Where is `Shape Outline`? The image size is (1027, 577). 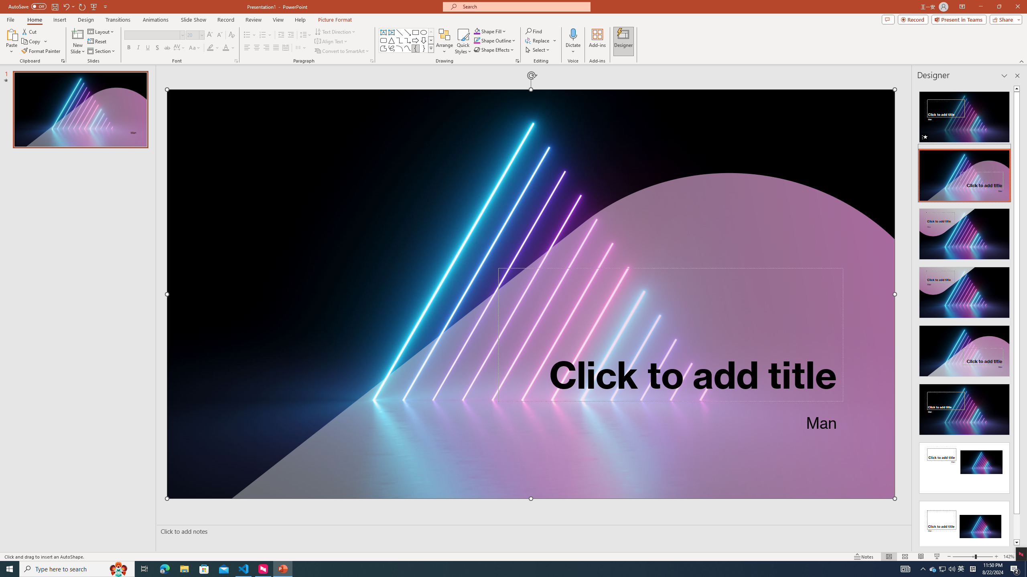 Shape Outline is located at coordinates (495, 40).